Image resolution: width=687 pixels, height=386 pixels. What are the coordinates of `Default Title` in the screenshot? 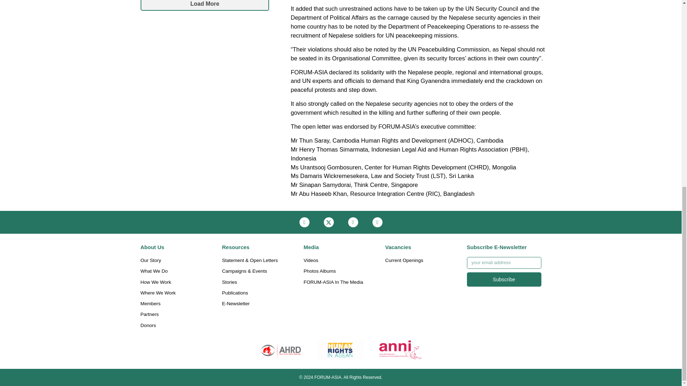 It's located at (281, 350).